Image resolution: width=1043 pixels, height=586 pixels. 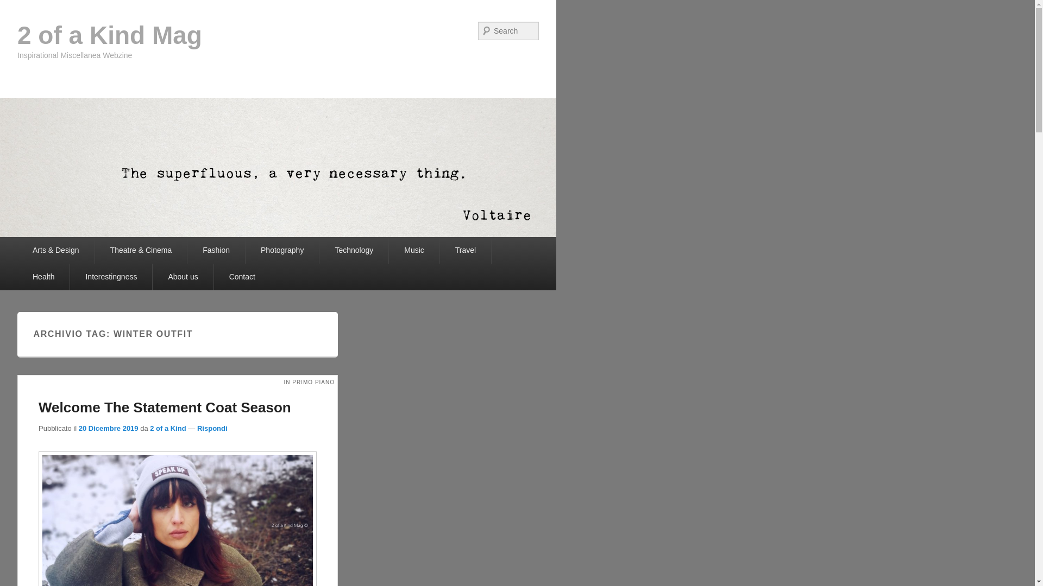 I want to click on About us, so click(x=183, y=277).